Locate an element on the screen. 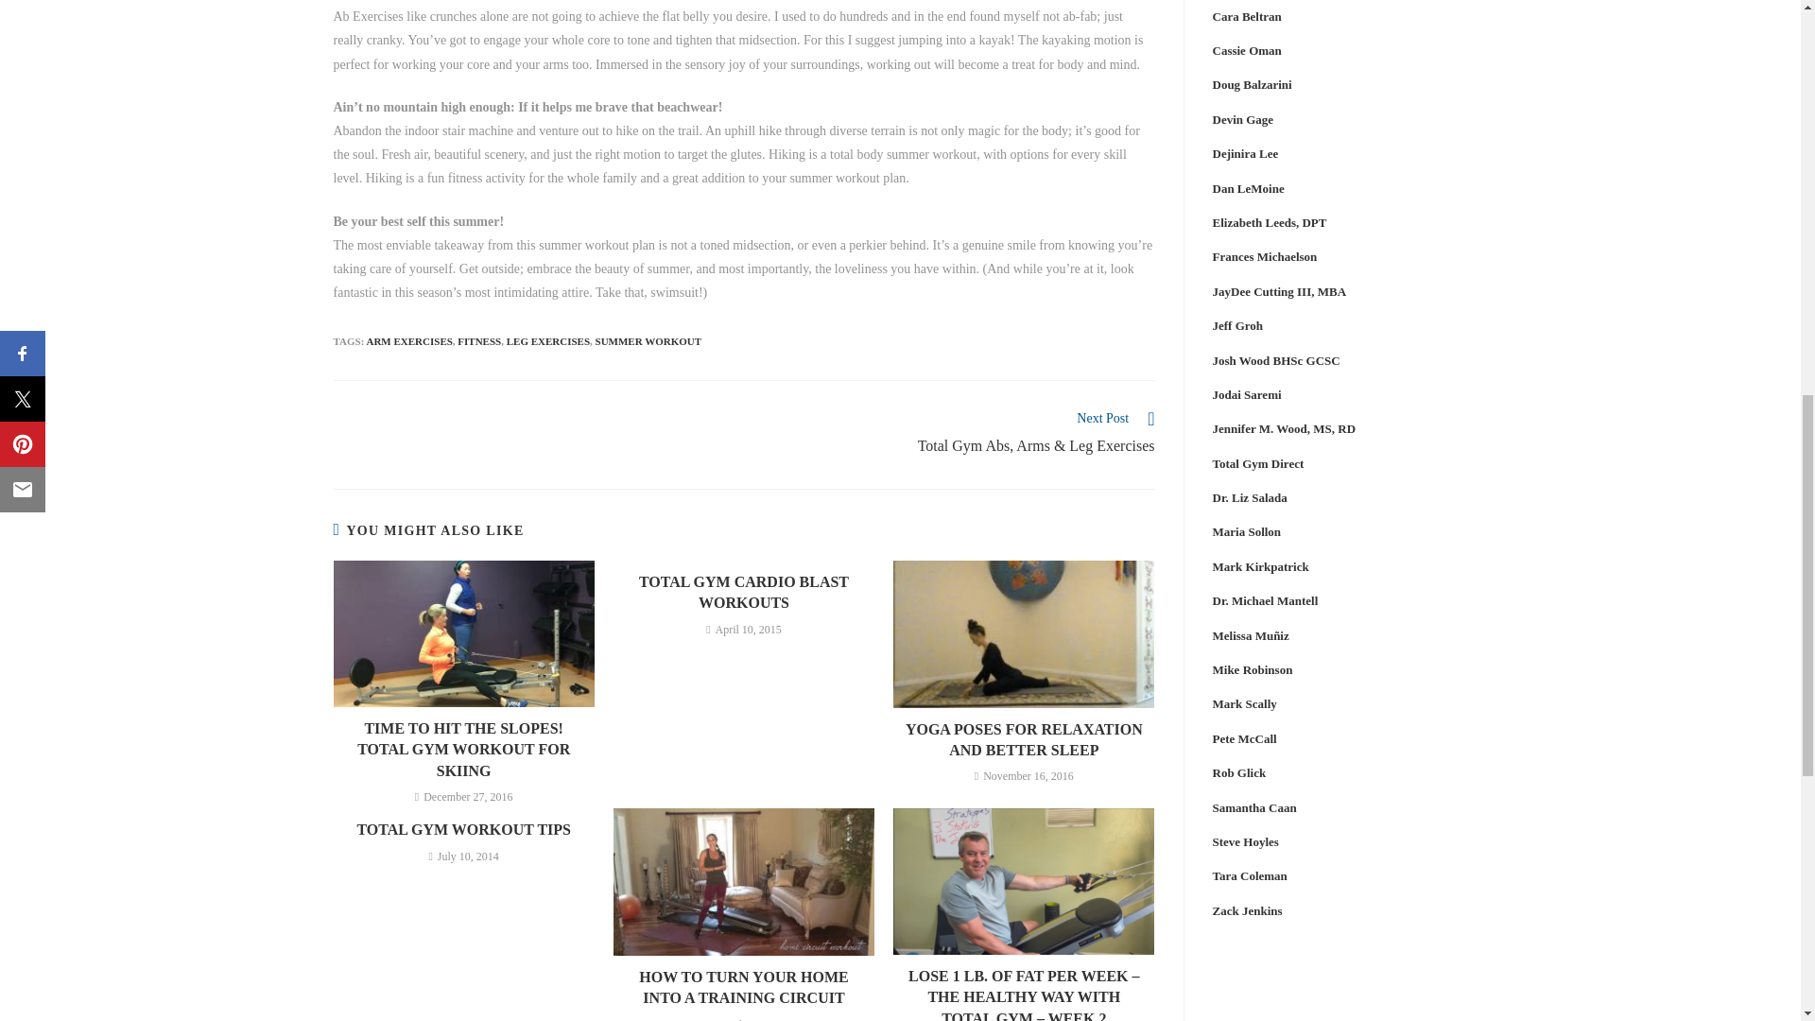 The width and height of the screenshot is (1815, 1021). Total Gym Workout Tips is located at coordinates (463, 830).